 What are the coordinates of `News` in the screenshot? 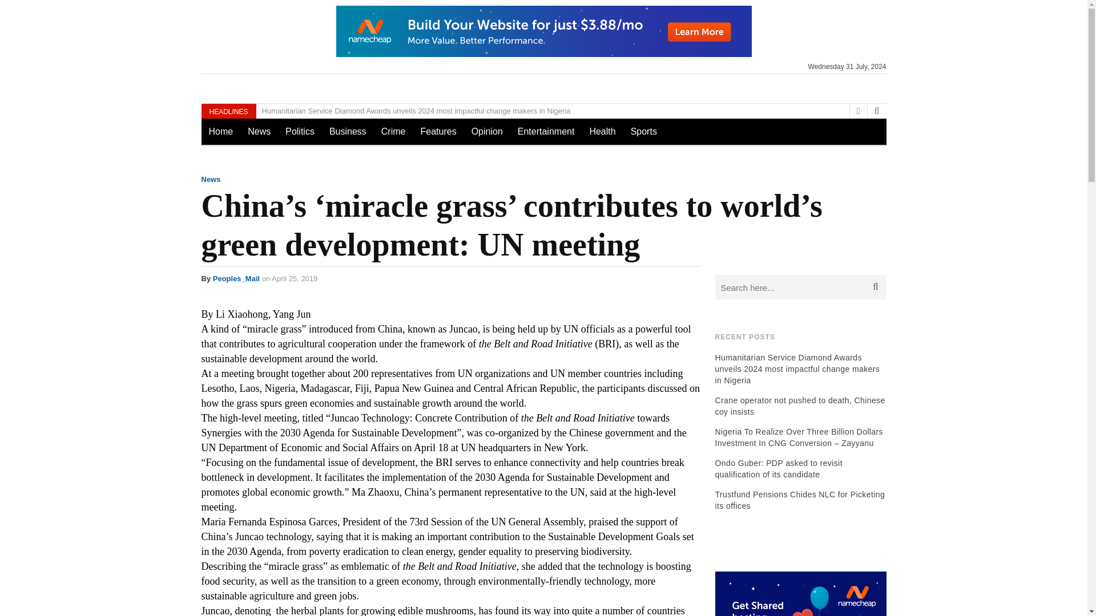 It's located at (210, 179).